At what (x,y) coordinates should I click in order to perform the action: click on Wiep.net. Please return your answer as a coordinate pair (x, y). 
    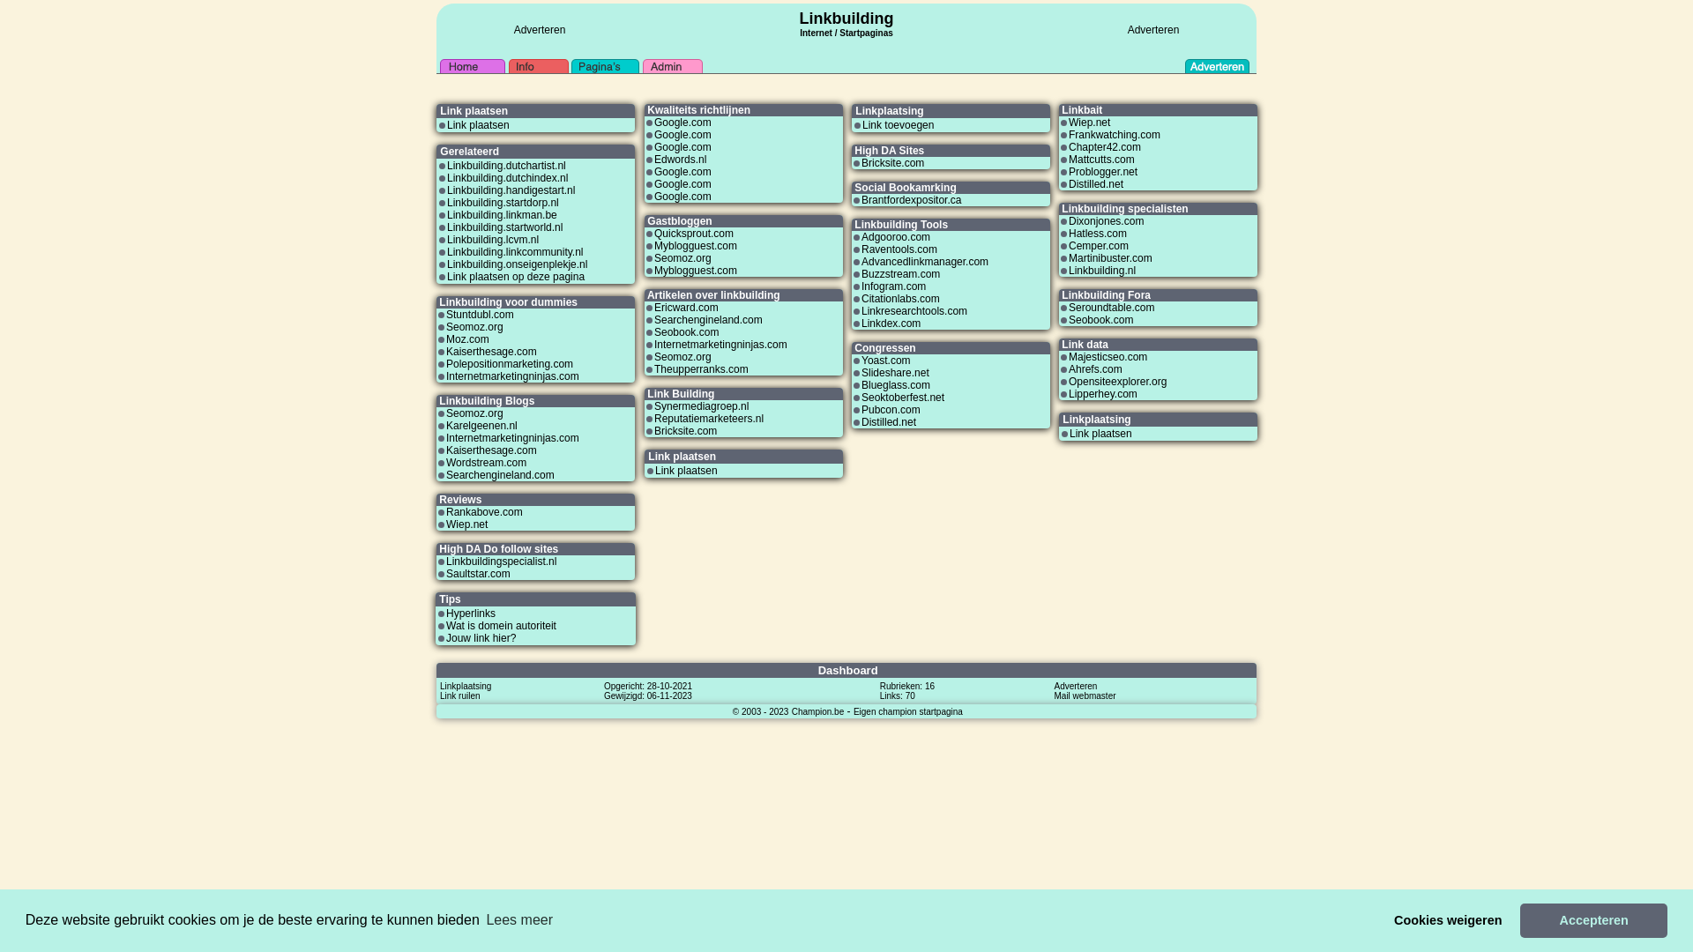
    Looking at the image, I should click on (467, 524).